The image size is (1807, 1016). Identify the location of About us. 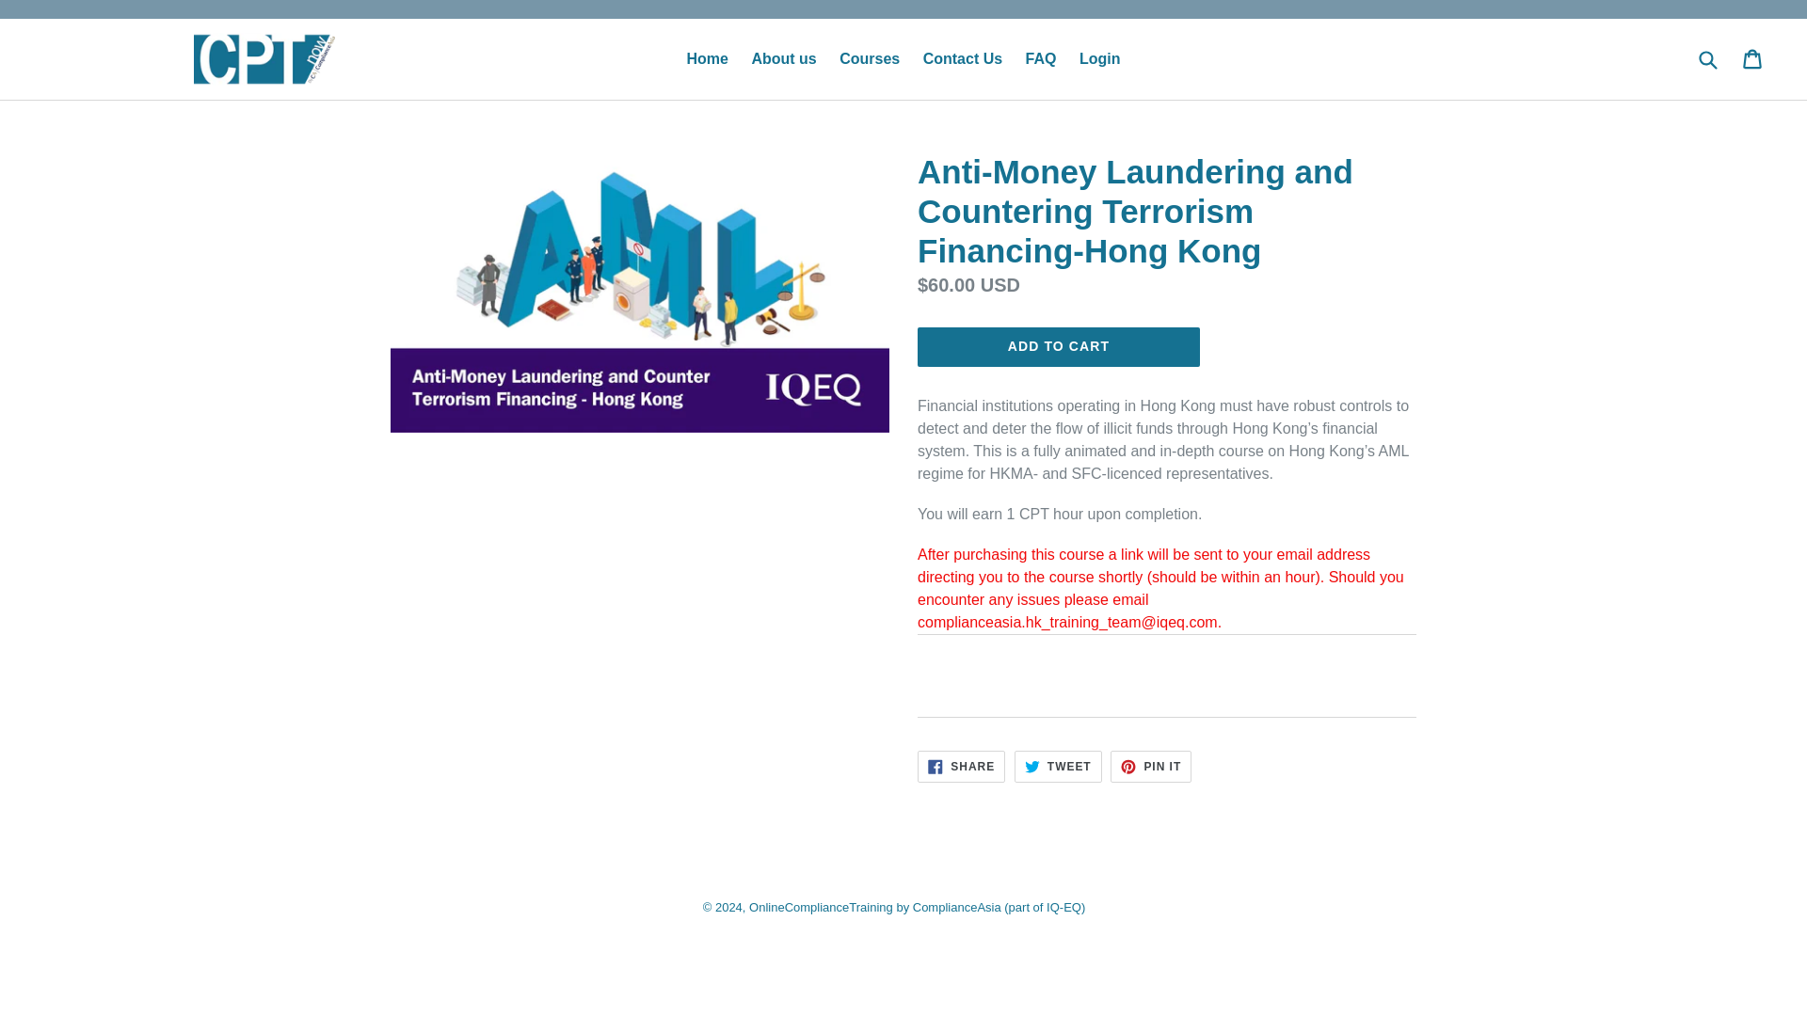
(963, 58).